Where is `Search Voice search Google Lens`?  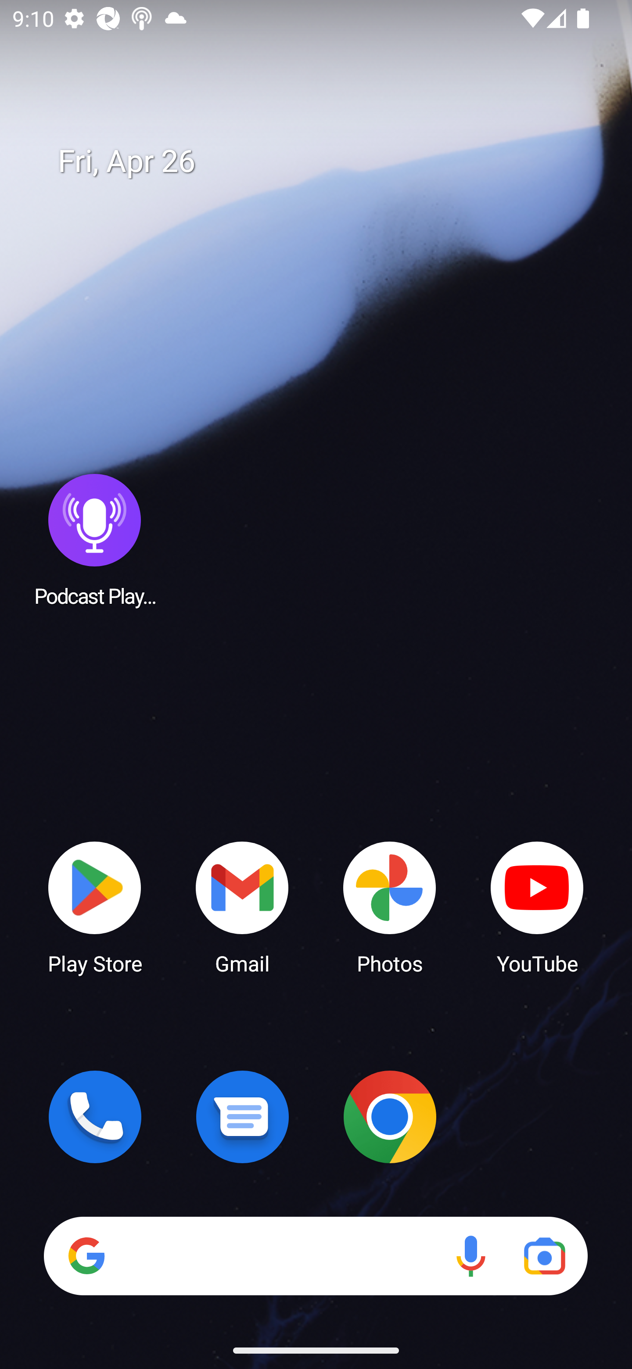 Search Voice search Google Lens is located at coordinates (316, 1256).